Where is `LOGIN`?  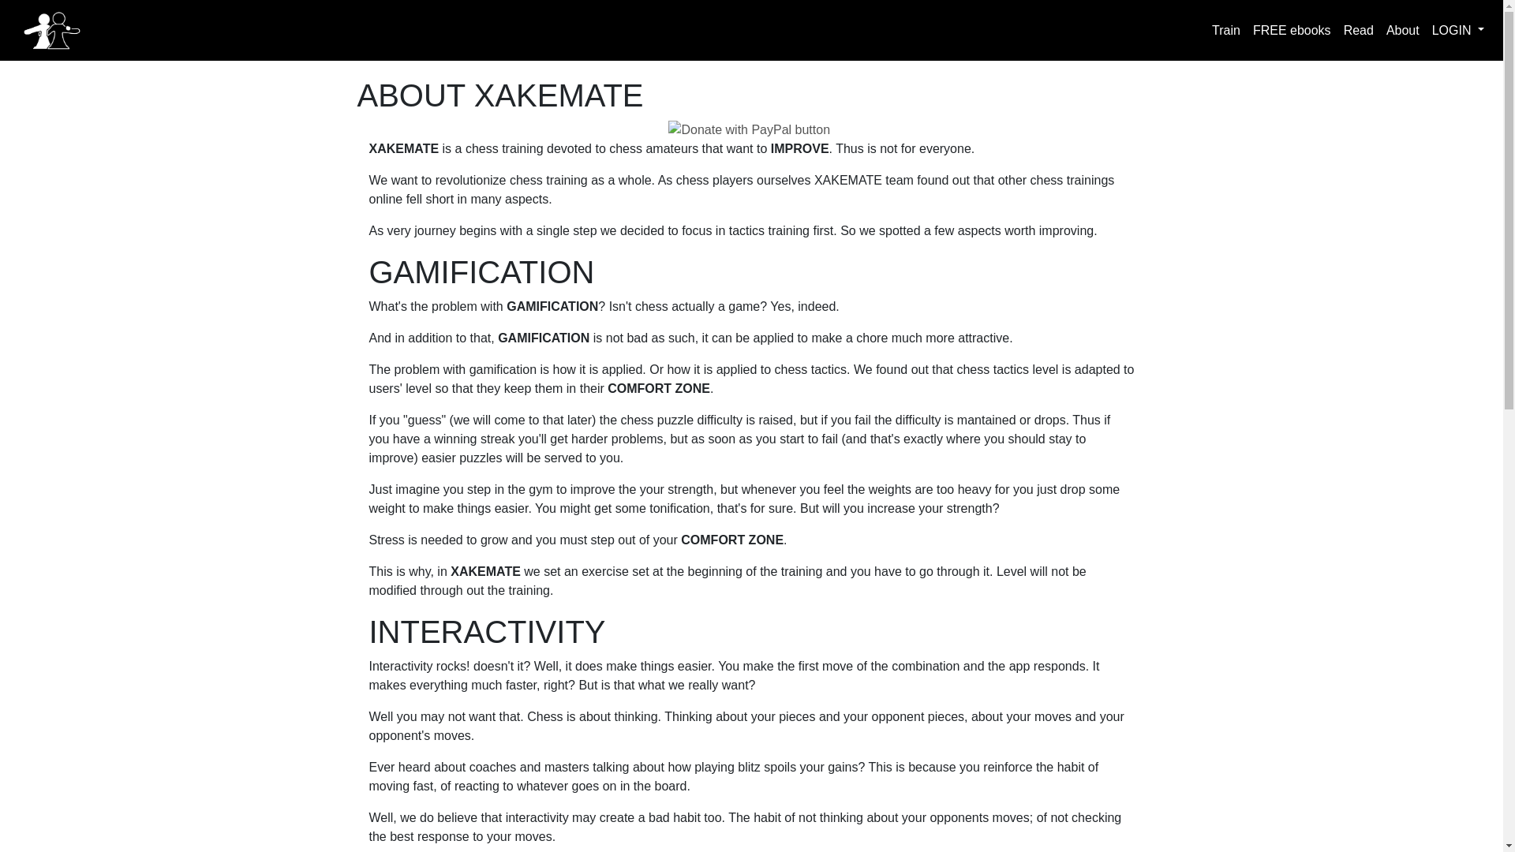
LOGIN is located at coordinates (1458, 31).